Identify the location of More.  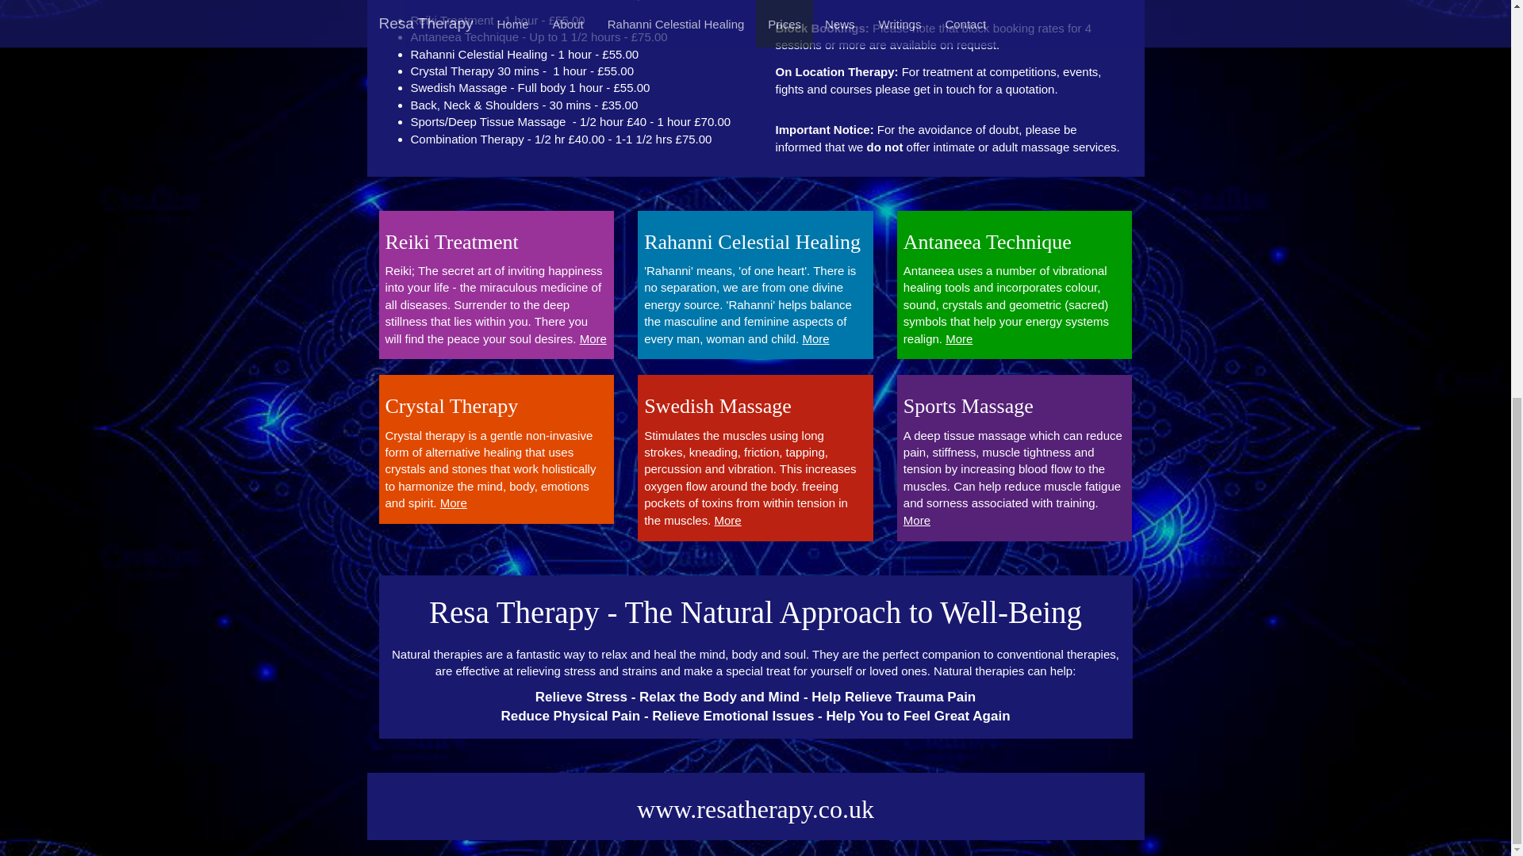
(917, 520).